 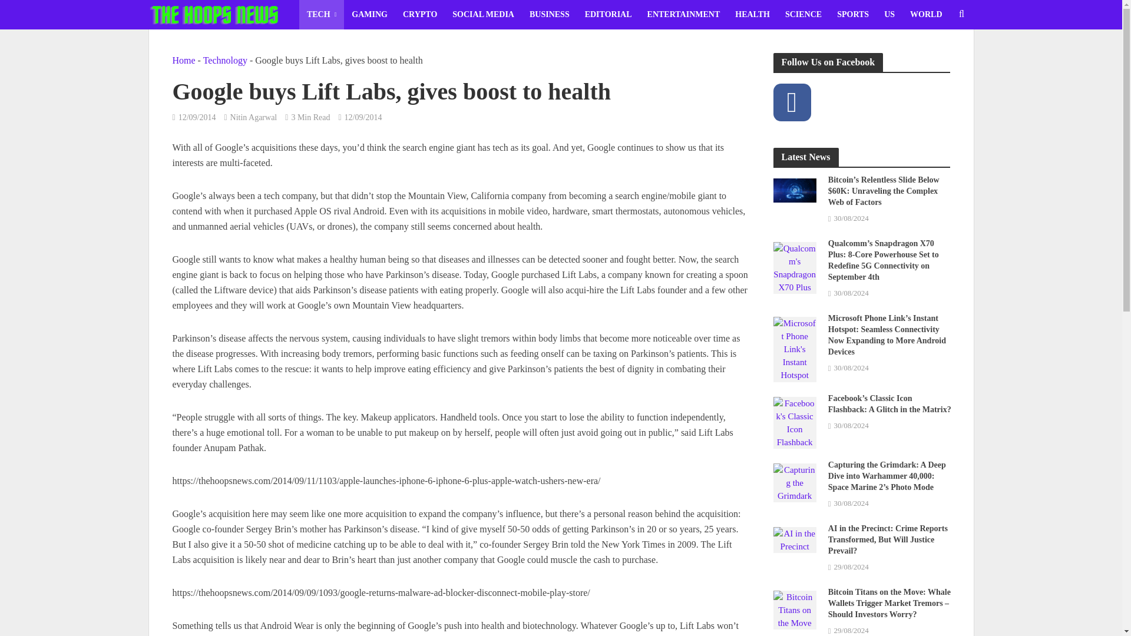 What do you see at coordinates (684, 14) in the screenshot?
I see `ENTERTAINMENT` at bounding box center [684, 14].